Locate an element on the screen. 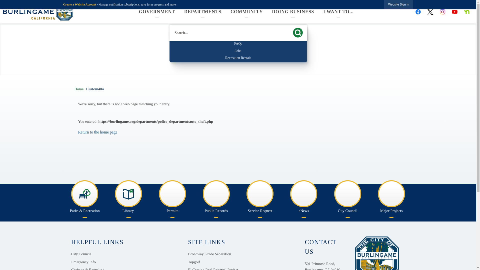 The width and height of the screenshot is (480, 270). Broadway Grade Separation is located at coordinates (209, 254).